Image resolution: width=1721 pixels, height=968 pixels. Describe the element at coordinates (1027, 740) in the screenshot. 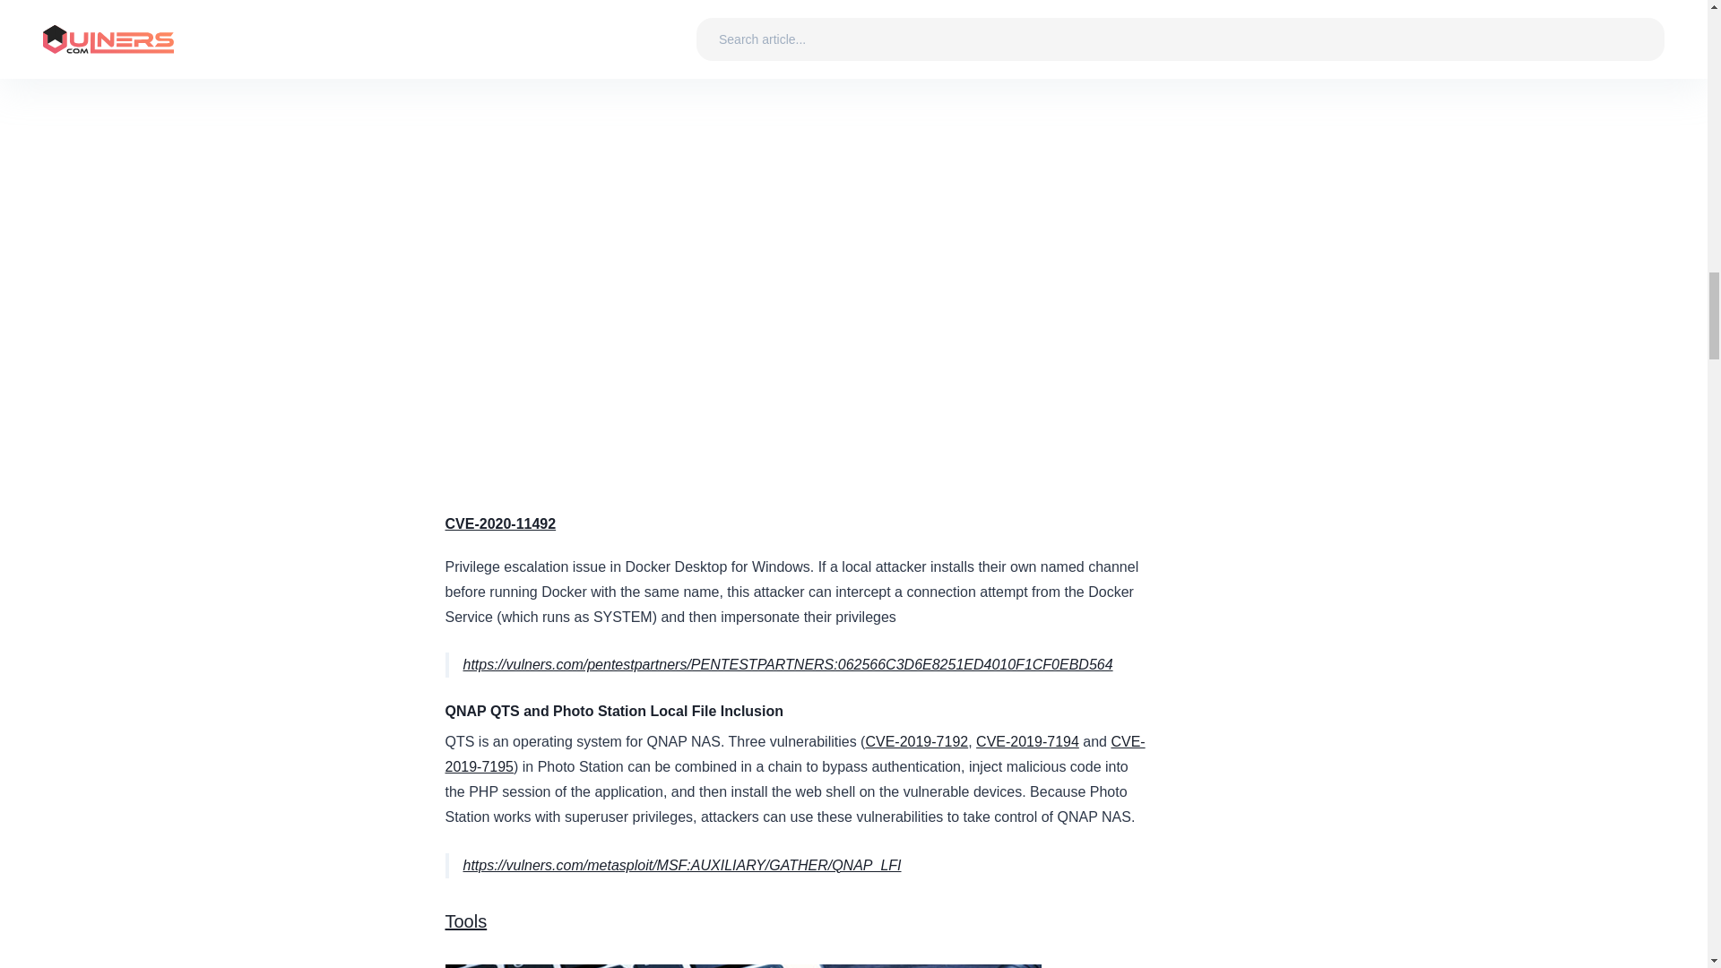

I see `CVE-2019-7194` at that location.